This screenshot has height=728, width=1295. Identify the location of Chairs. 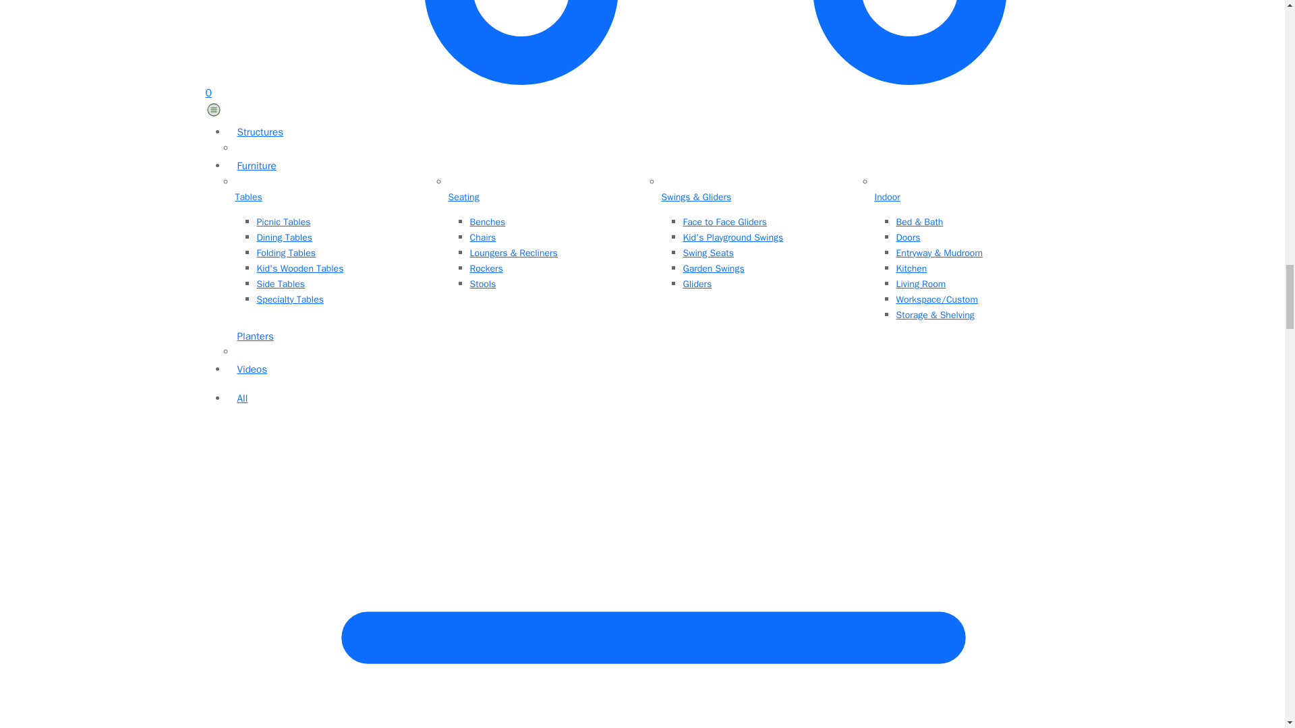
(557, 237).